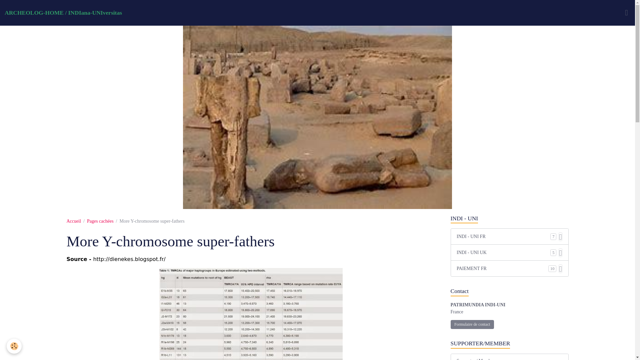 This screenshot has height=360, width=640. What do you see at coordinates (472, 325) in the screenshot?
I see `Formulaire de contact` at bounding box center [472, 325].